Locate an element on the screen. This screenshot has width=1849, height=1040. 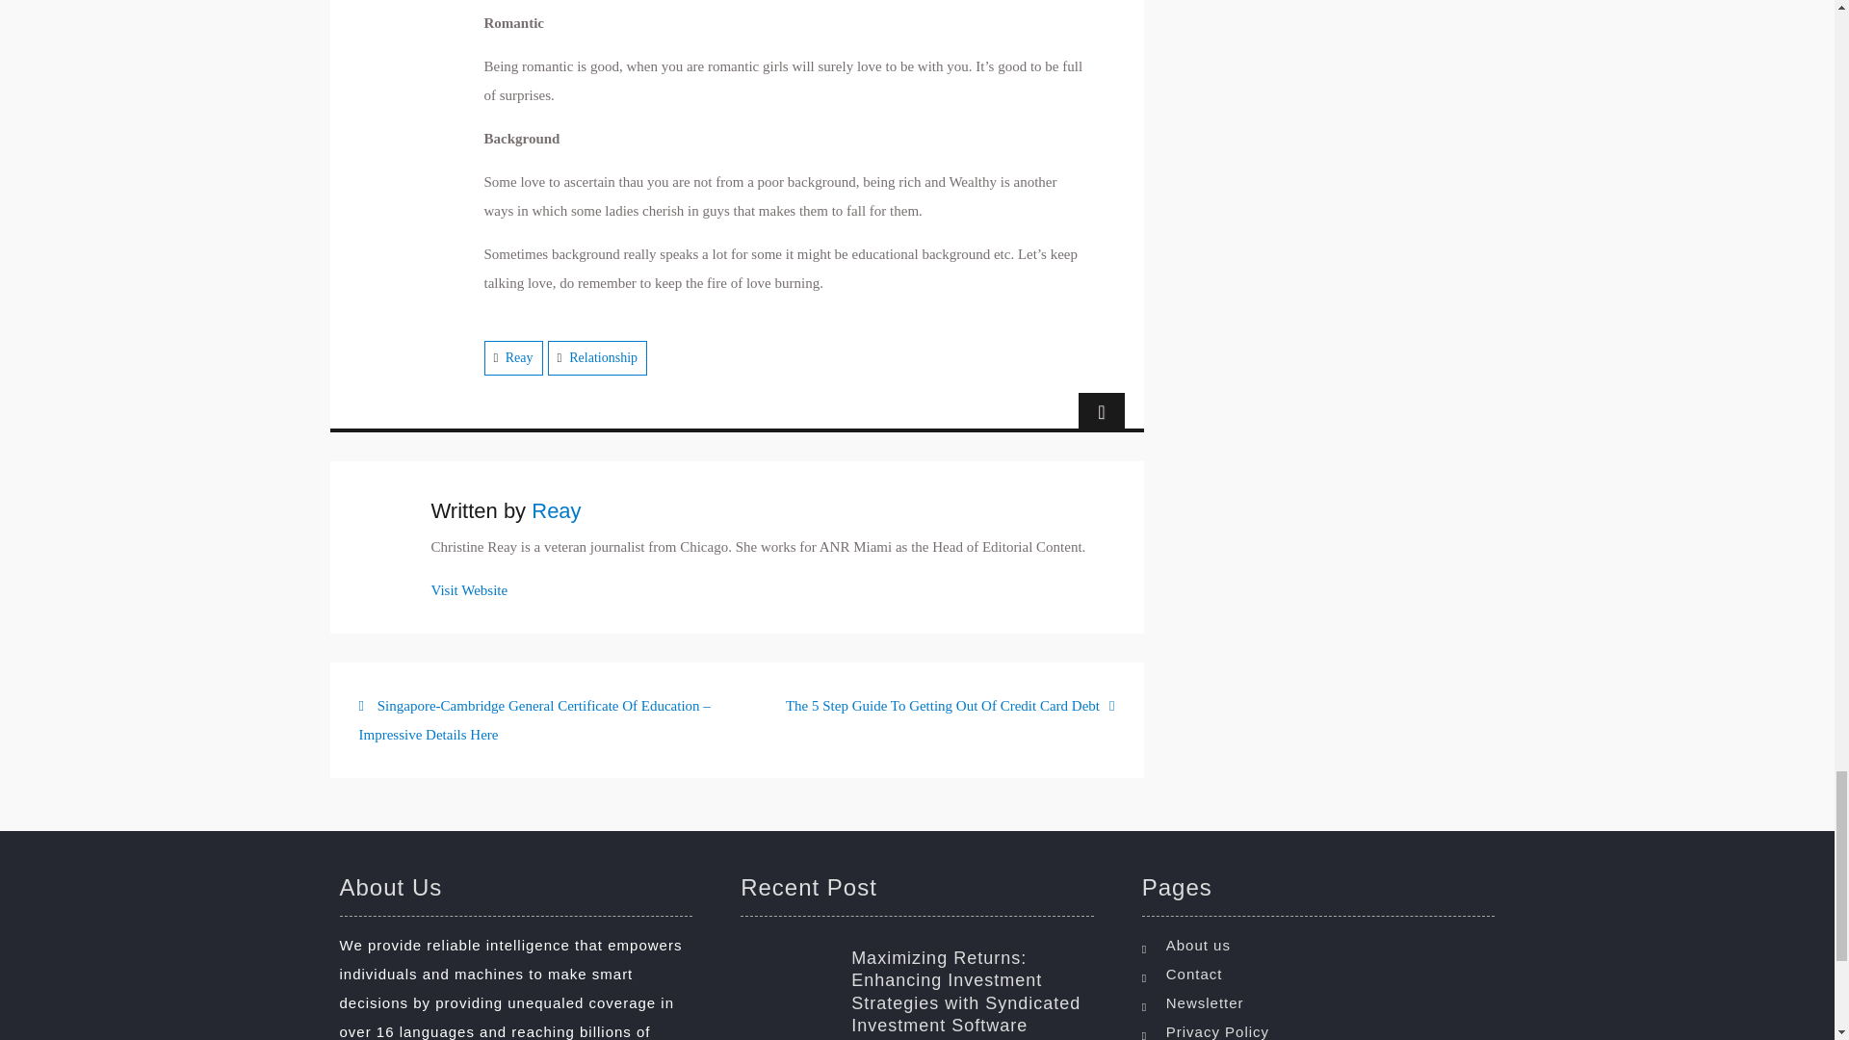
Privacy Policy is located at coordinates (1323, 1028).